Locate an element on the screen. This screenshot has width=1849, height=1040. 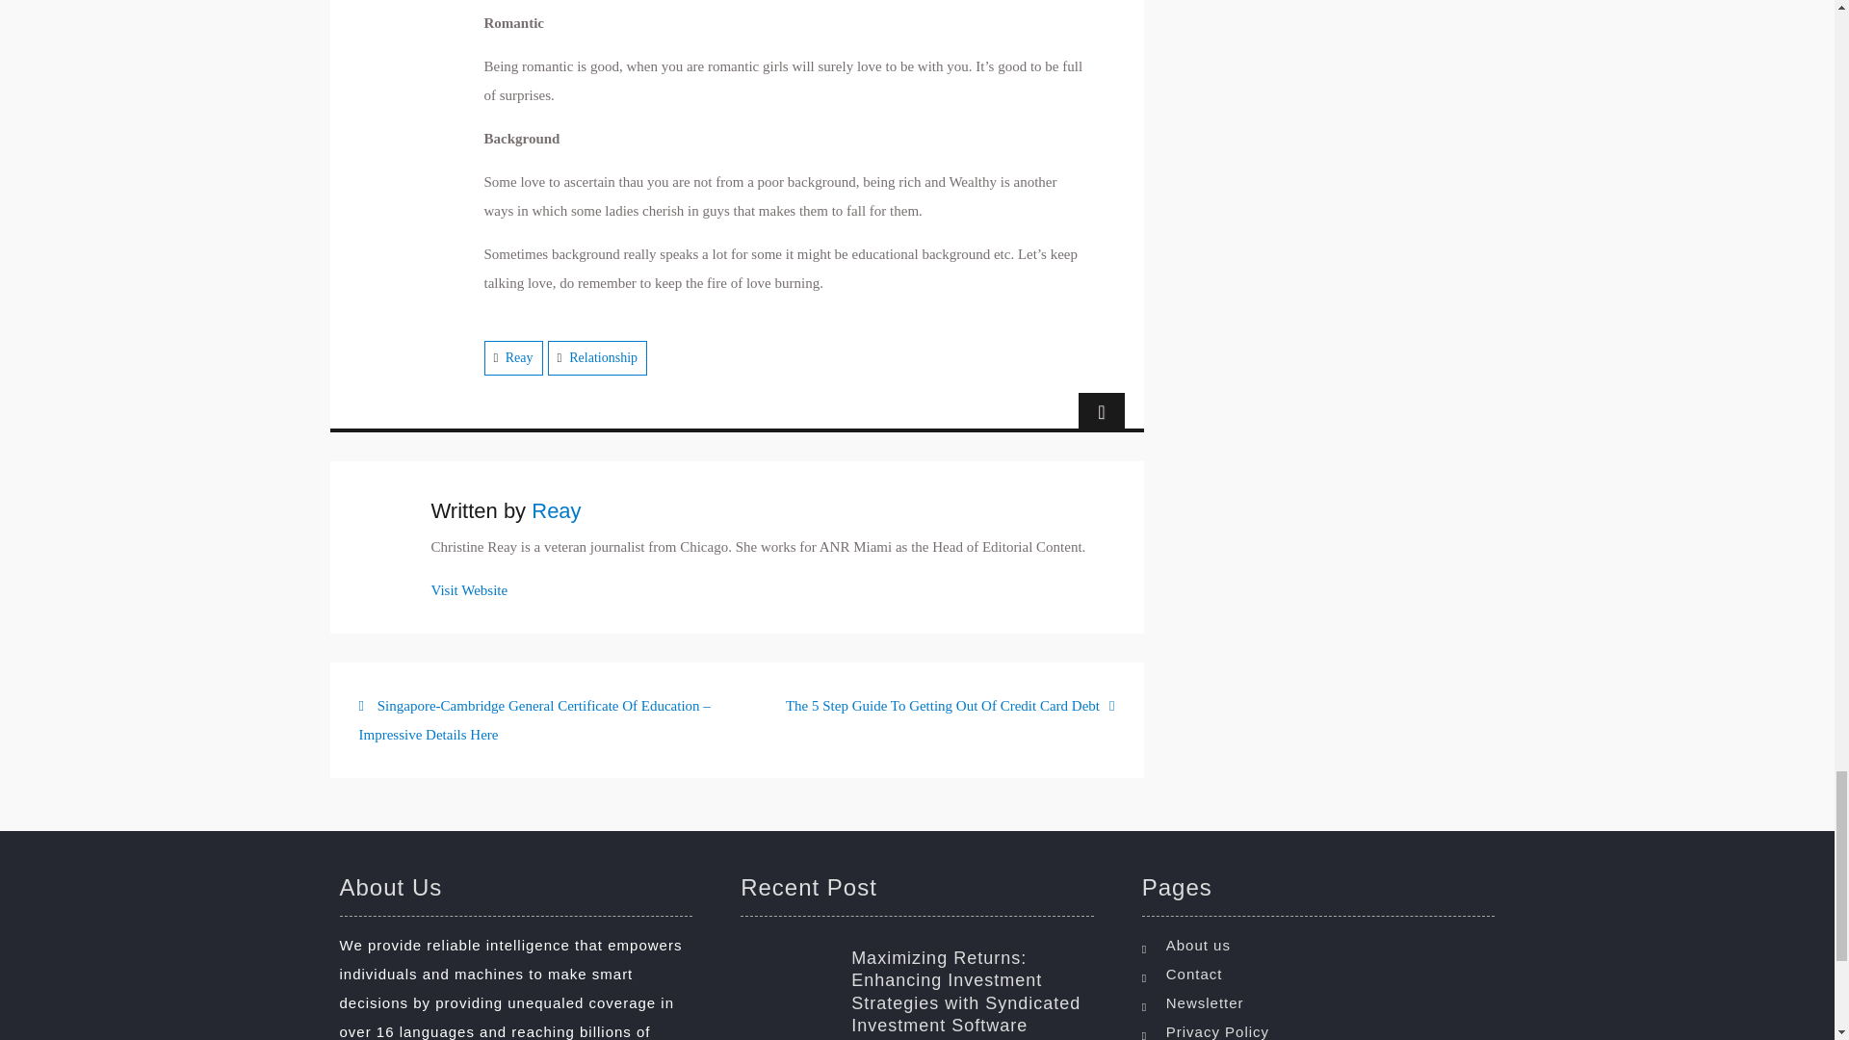
Privacy Policy is located at coordinates (1323, 1028).